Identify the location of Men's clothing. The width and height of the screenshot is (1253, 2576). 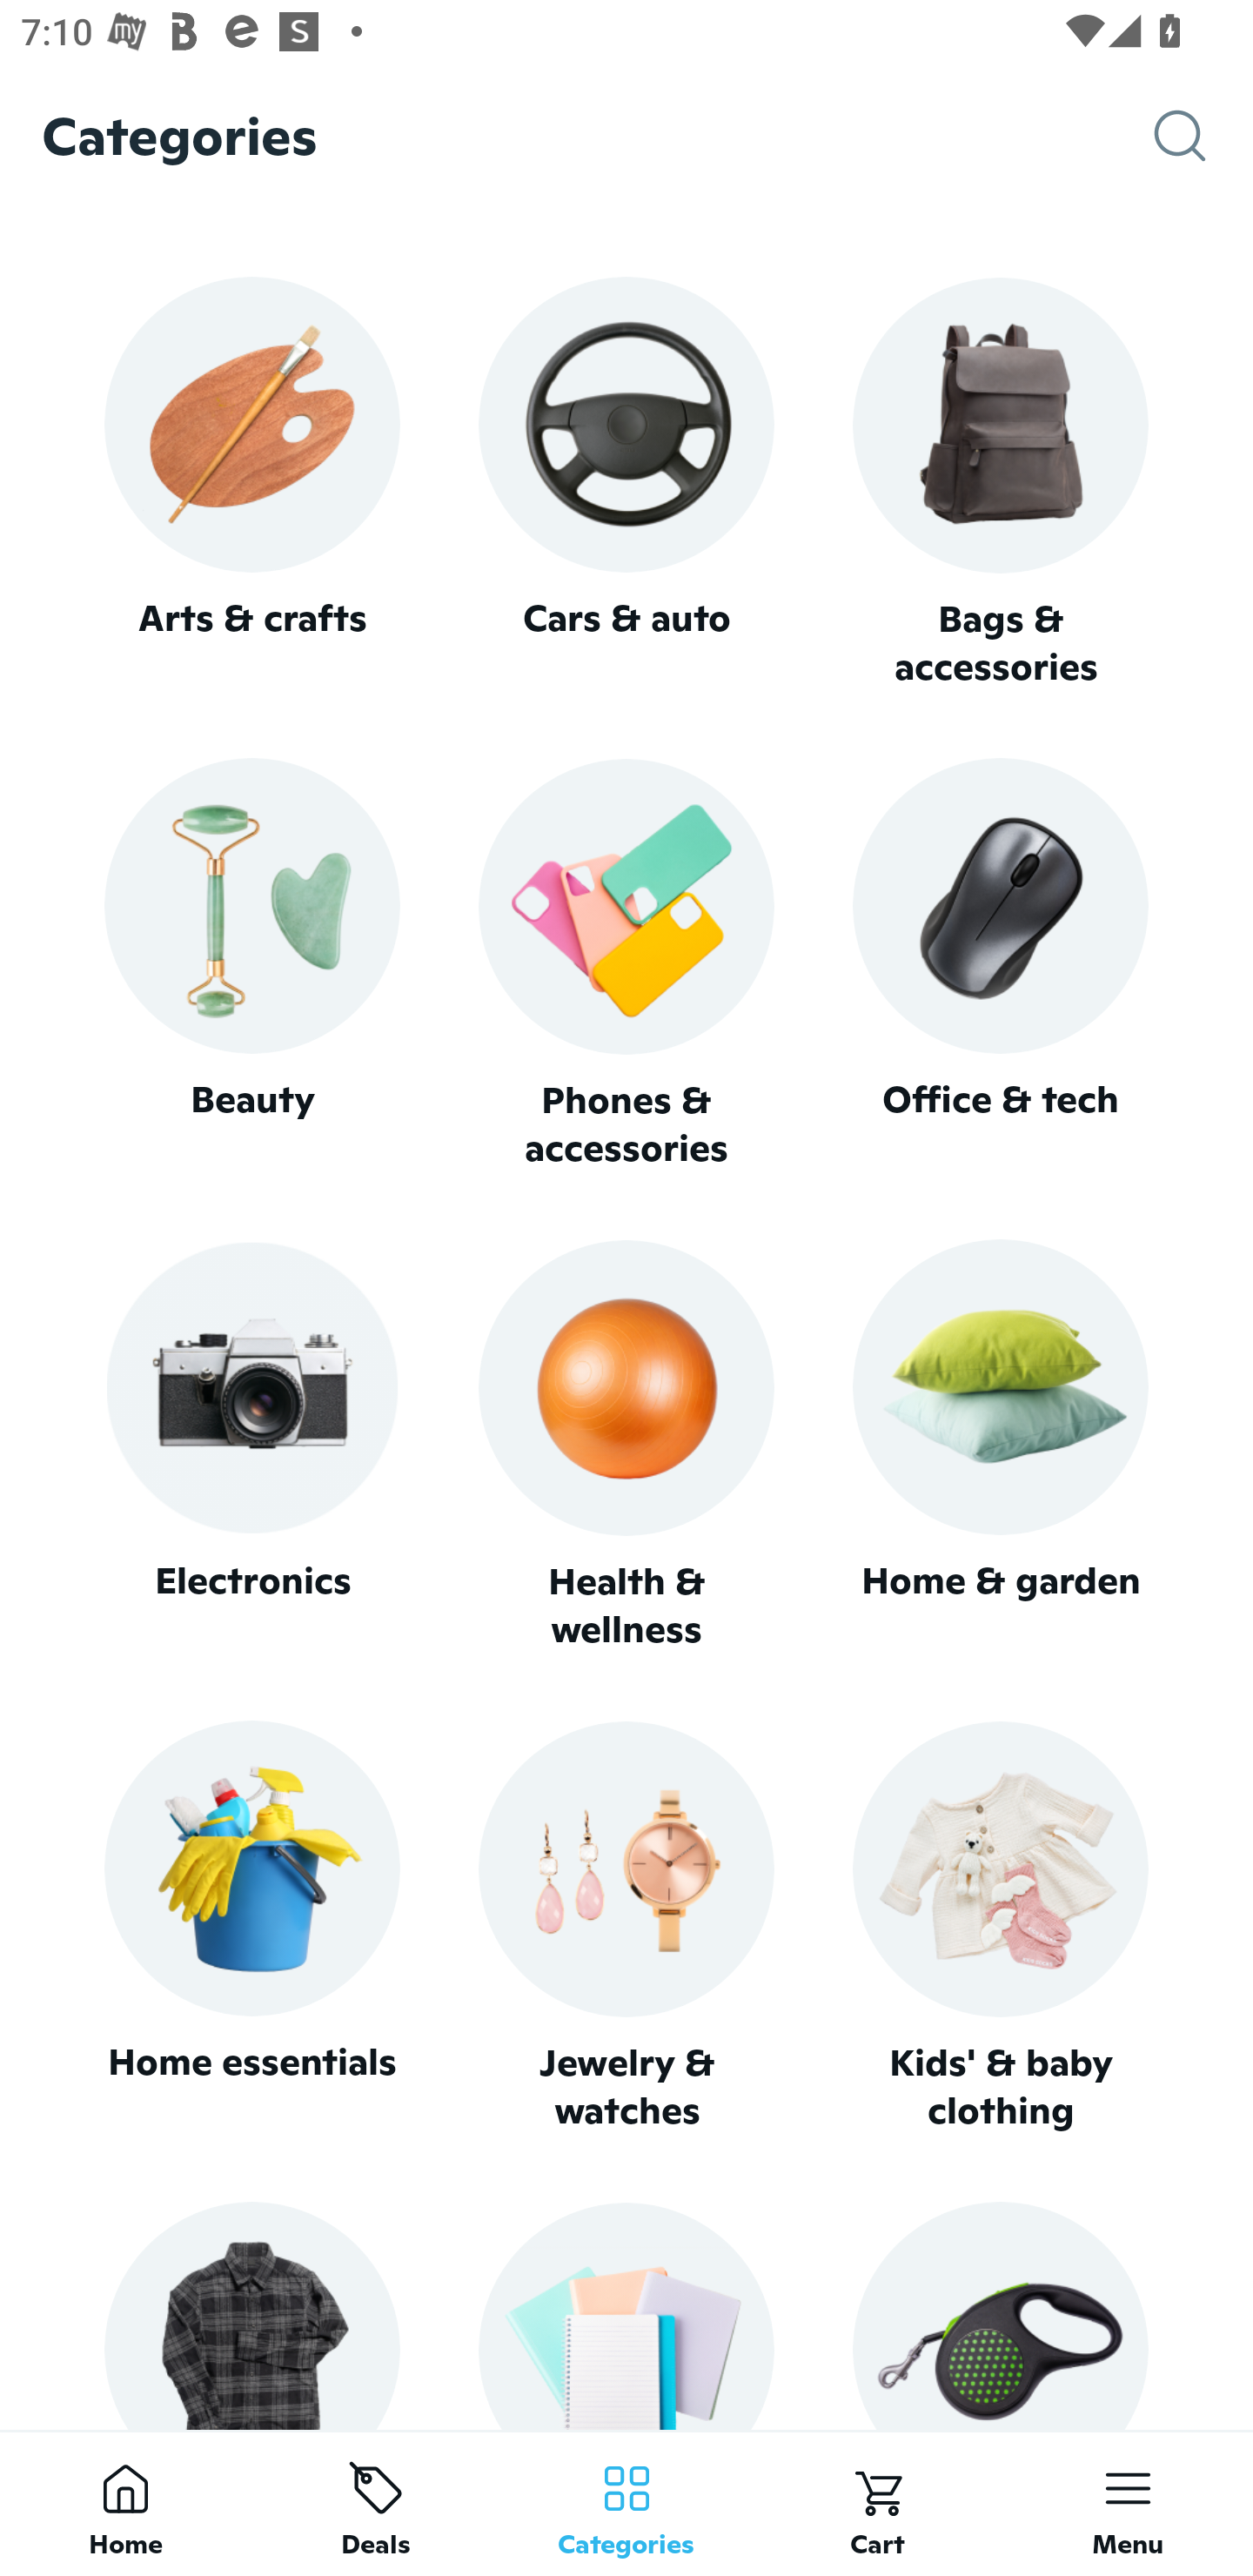
(251, 2315).